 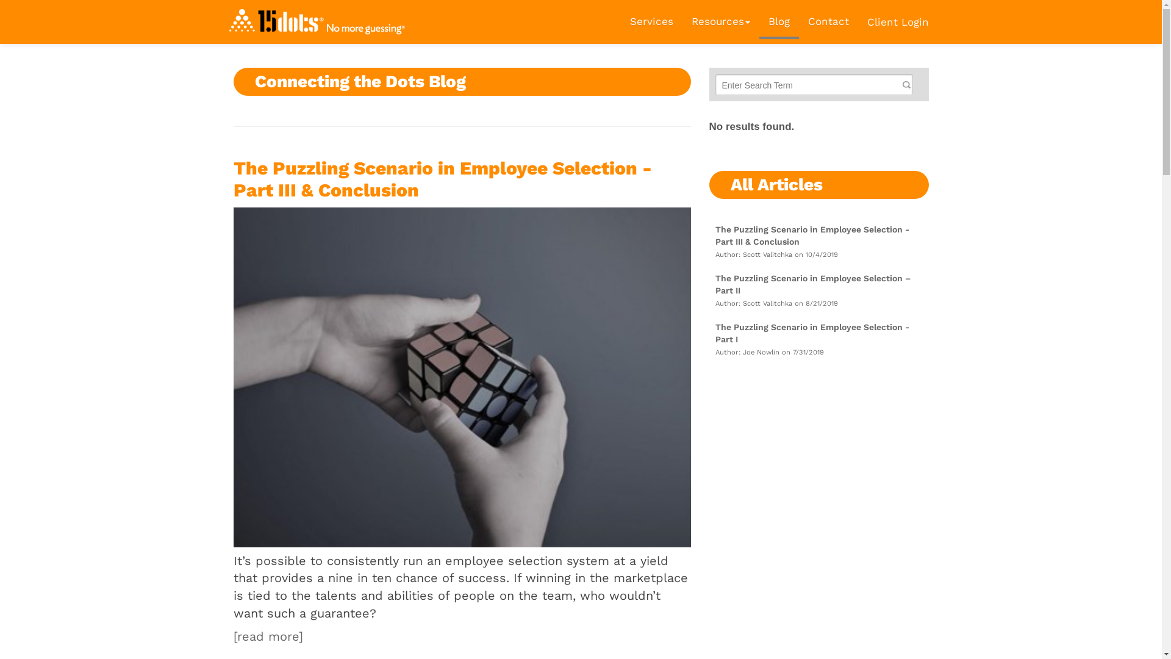 What do you see at coordinates (720, 21) in the screenshot?
I see `Resources` at bounding box center [720, 21].